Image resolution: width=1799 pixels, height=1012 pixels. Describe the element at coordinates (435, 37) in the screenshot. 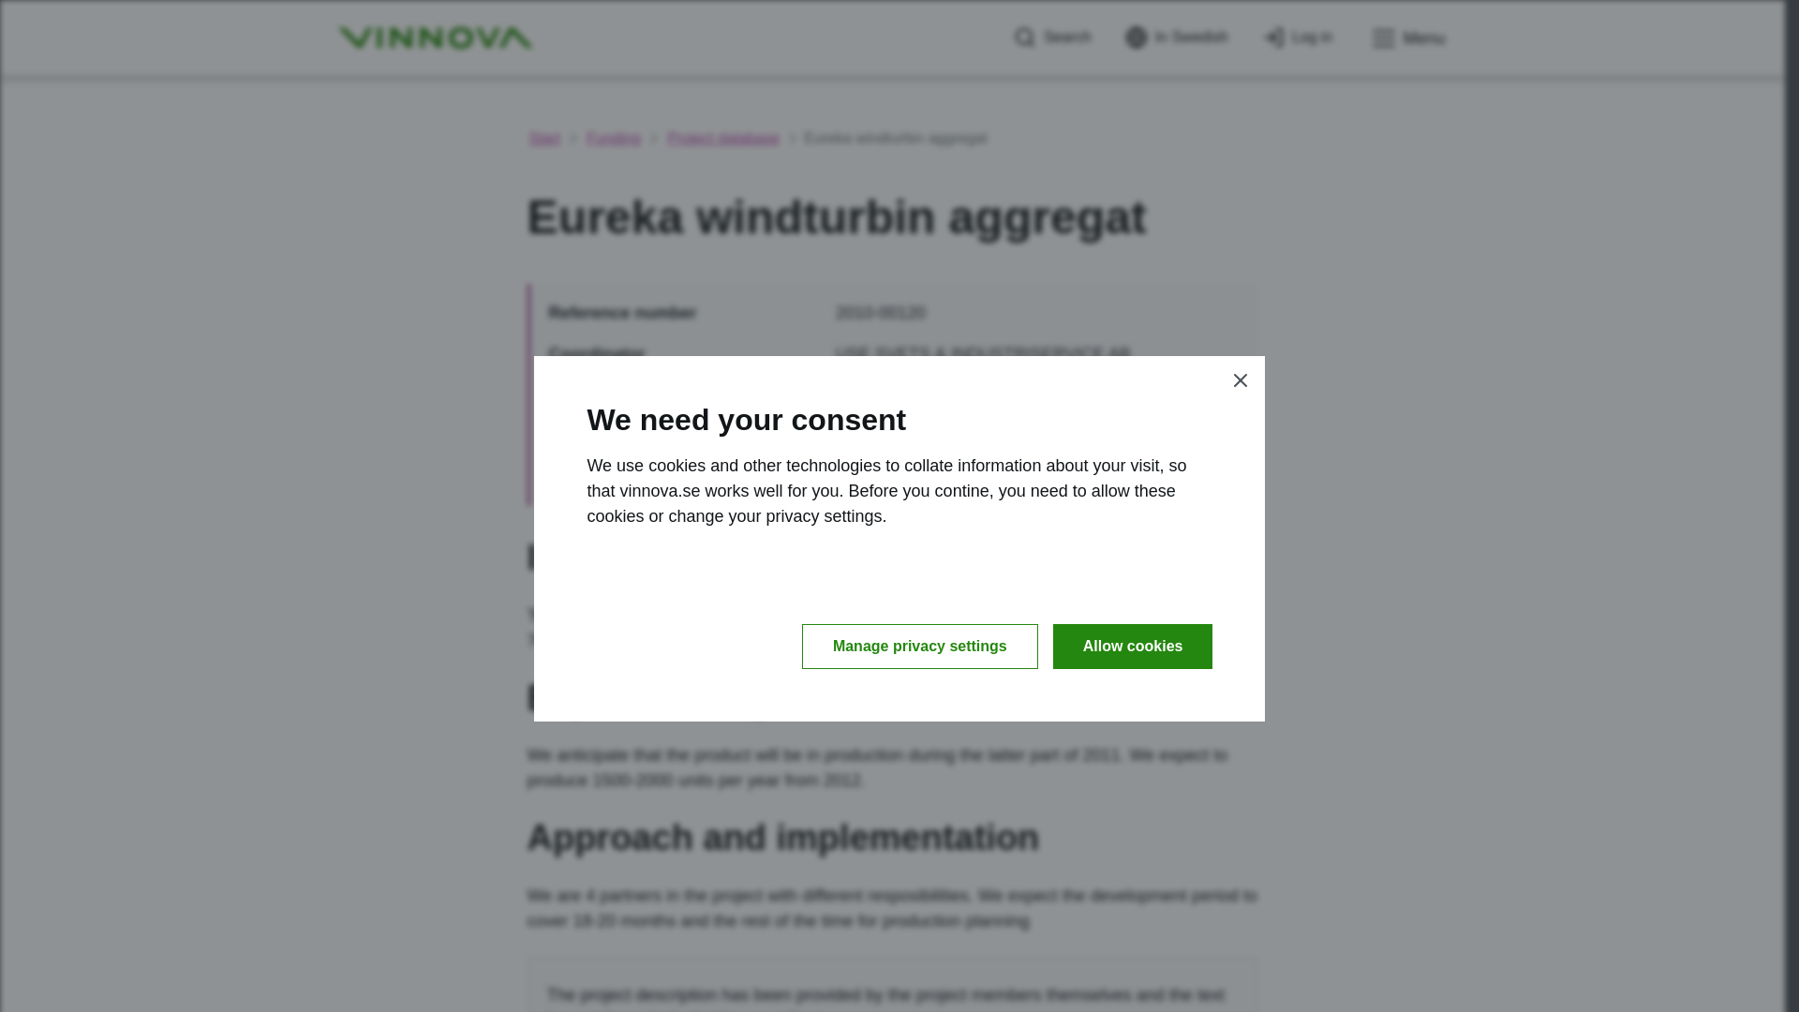

I see `Vinnova logo, link to start page.` at that location.